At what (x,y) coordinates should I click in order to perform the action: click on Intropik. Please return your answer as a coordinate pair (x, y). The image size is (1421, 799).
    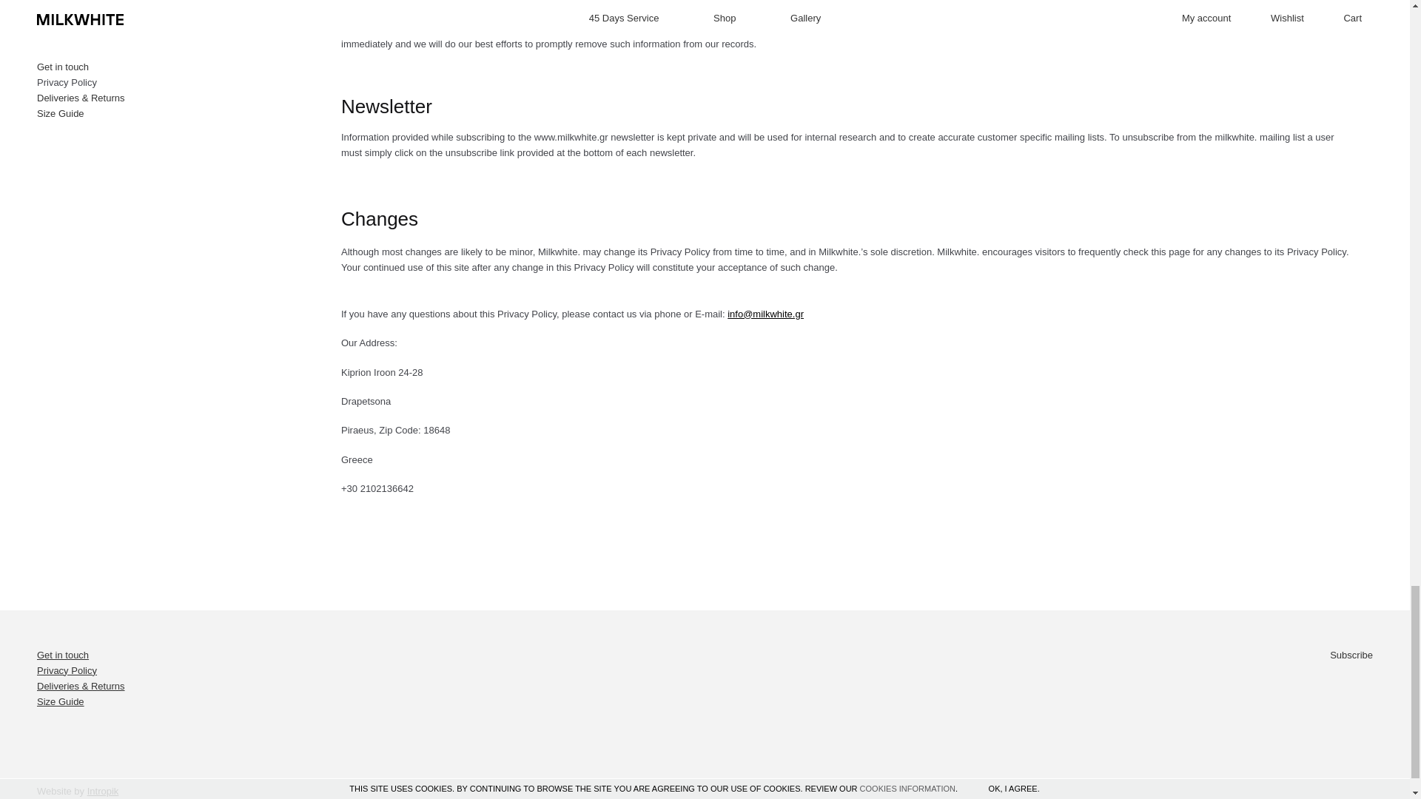
    Looking at the image, I should click on (103, 790).